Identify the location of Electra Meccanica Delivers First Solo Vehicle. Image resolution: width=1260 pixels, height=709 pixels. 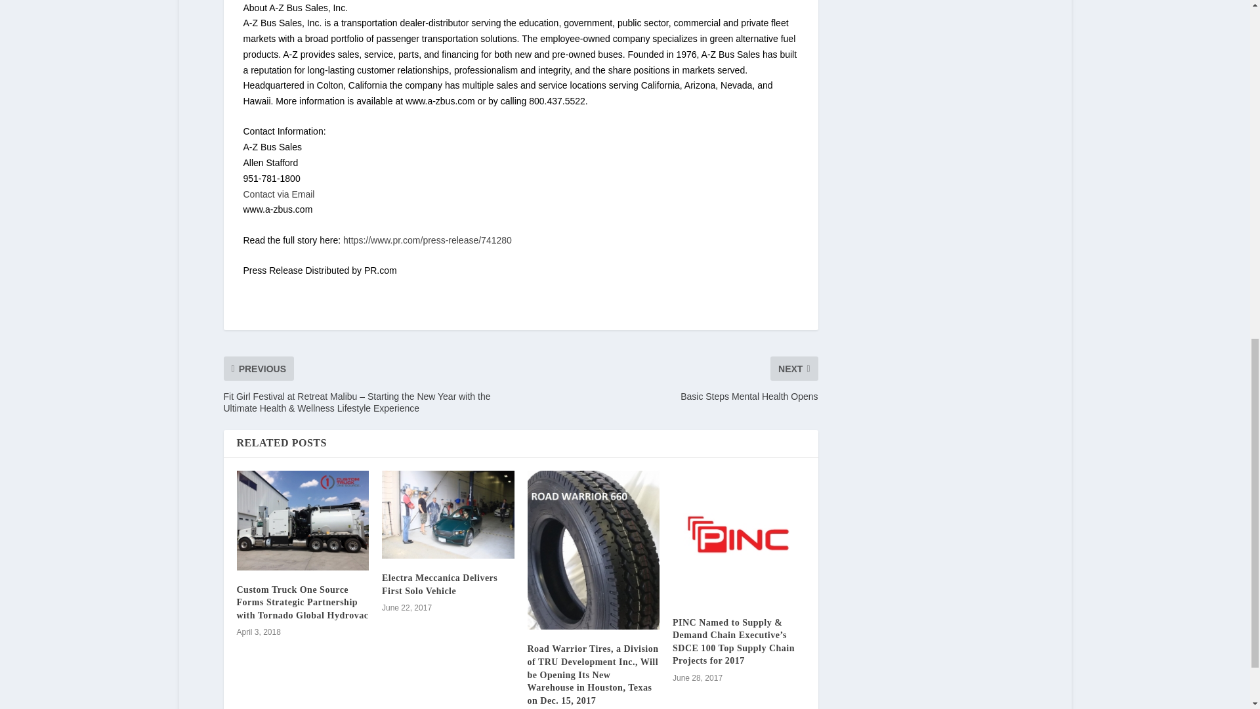
(448, 515).